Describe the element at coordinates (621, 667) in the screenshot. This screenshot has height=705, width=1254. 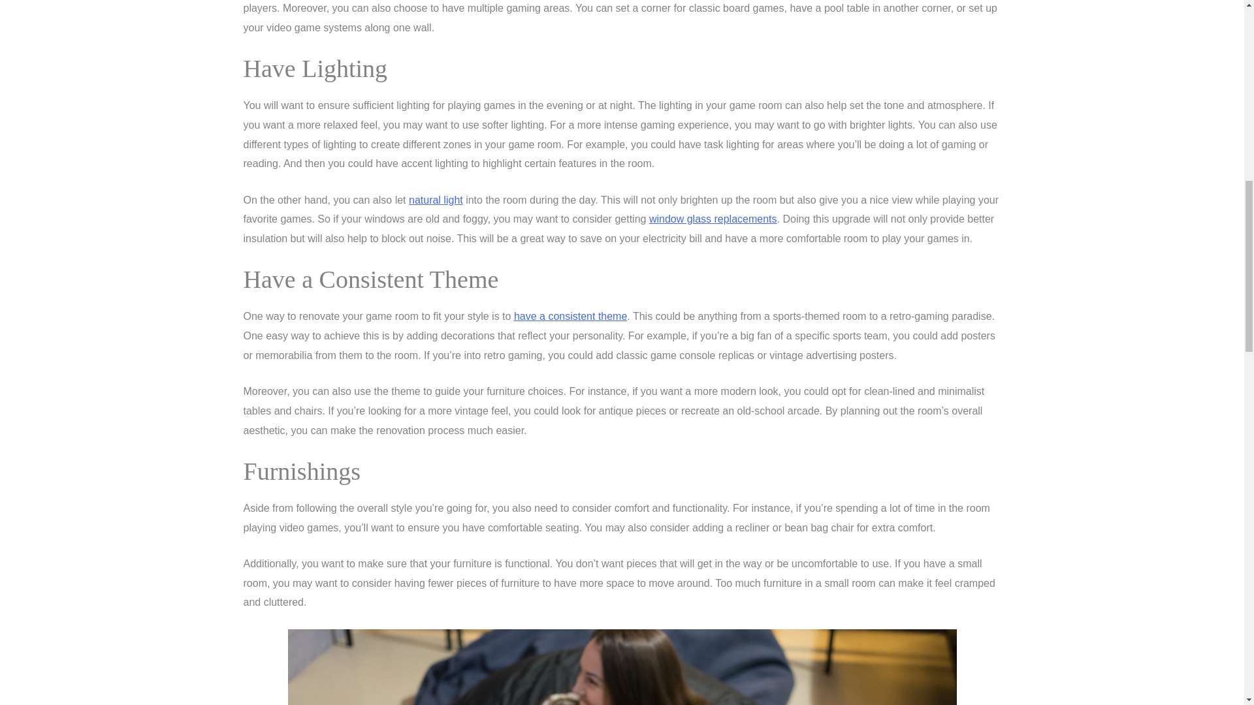
I see `Comfortable Furniture` at that location.